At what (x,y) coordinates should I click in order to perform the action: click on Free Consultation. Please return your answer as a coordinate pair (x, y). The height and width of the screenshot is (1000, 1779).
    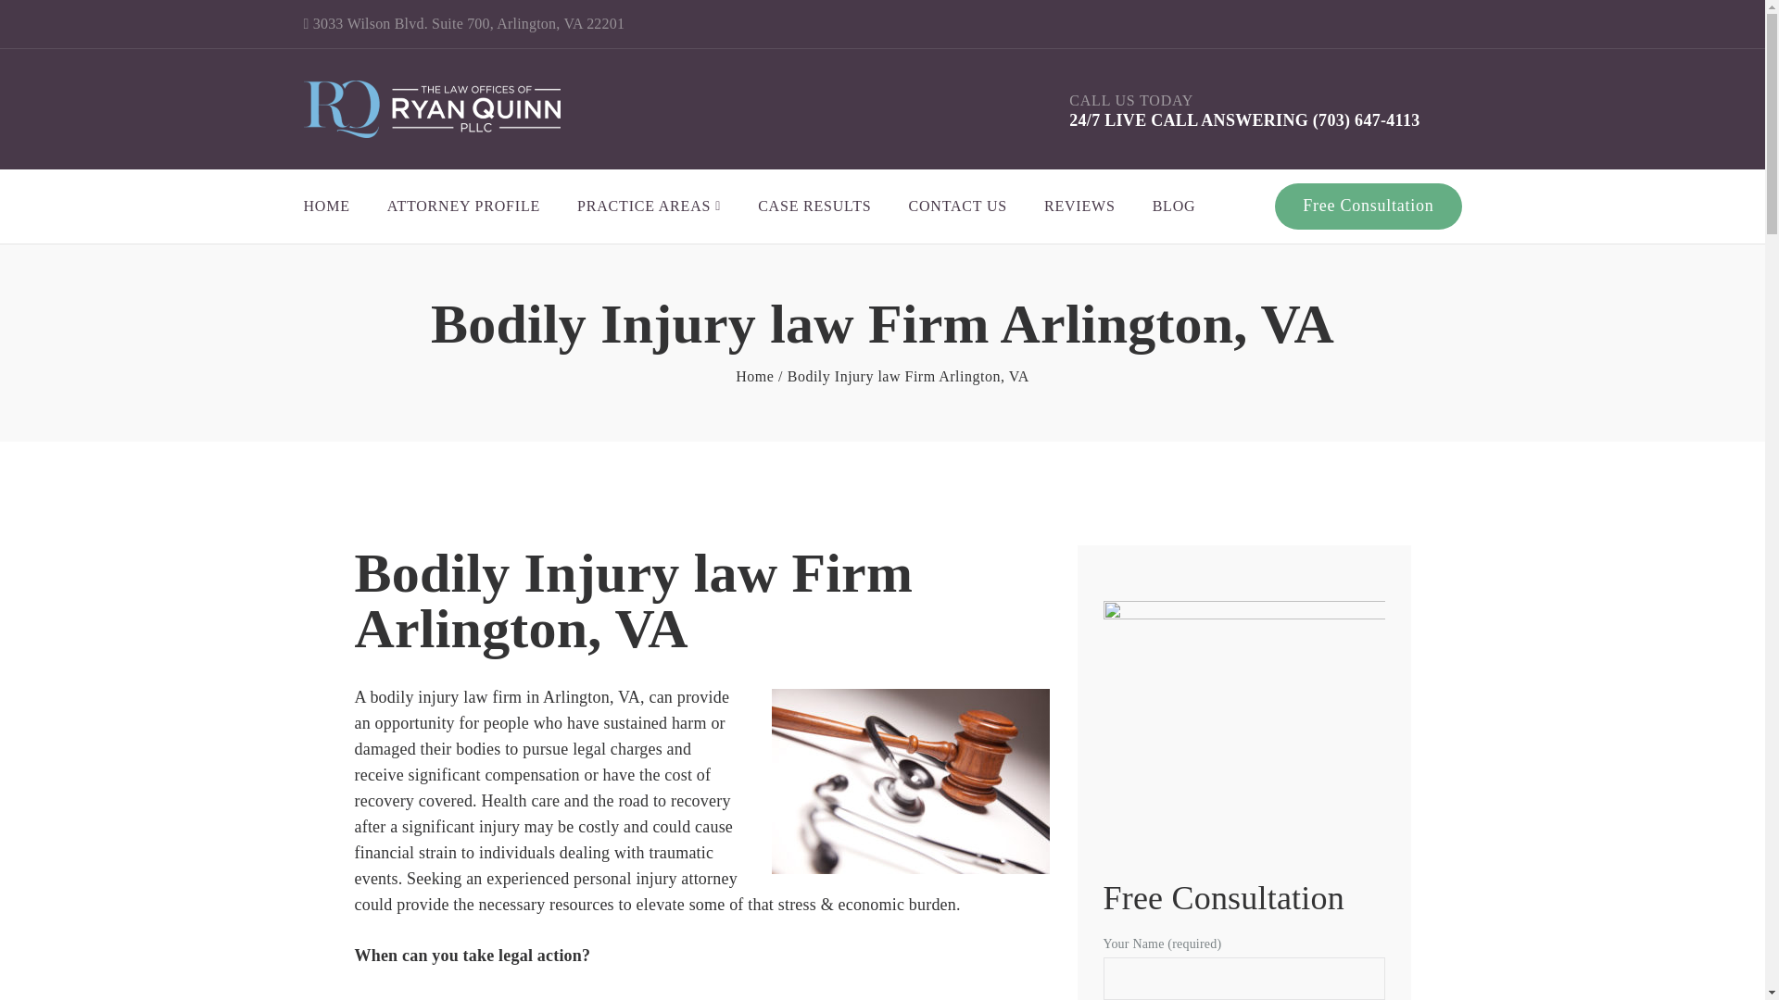
    Looking at the image, I should click on (1368, 206).